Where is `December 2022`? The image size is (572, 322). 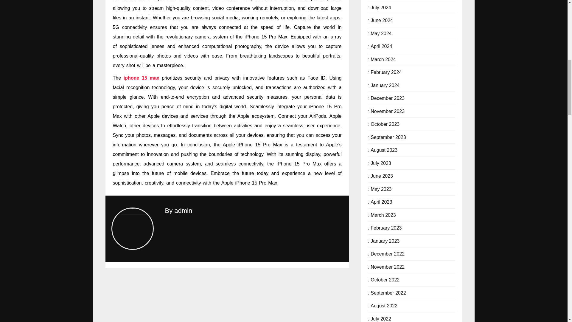
December 2022 is located at coordinates (387, 253).